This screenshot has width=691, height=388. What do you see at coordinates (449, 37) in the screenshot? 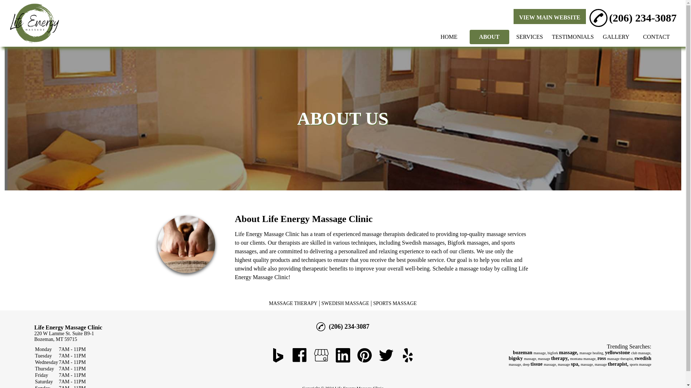
I see `HOME` at bounding box center [449, 37].